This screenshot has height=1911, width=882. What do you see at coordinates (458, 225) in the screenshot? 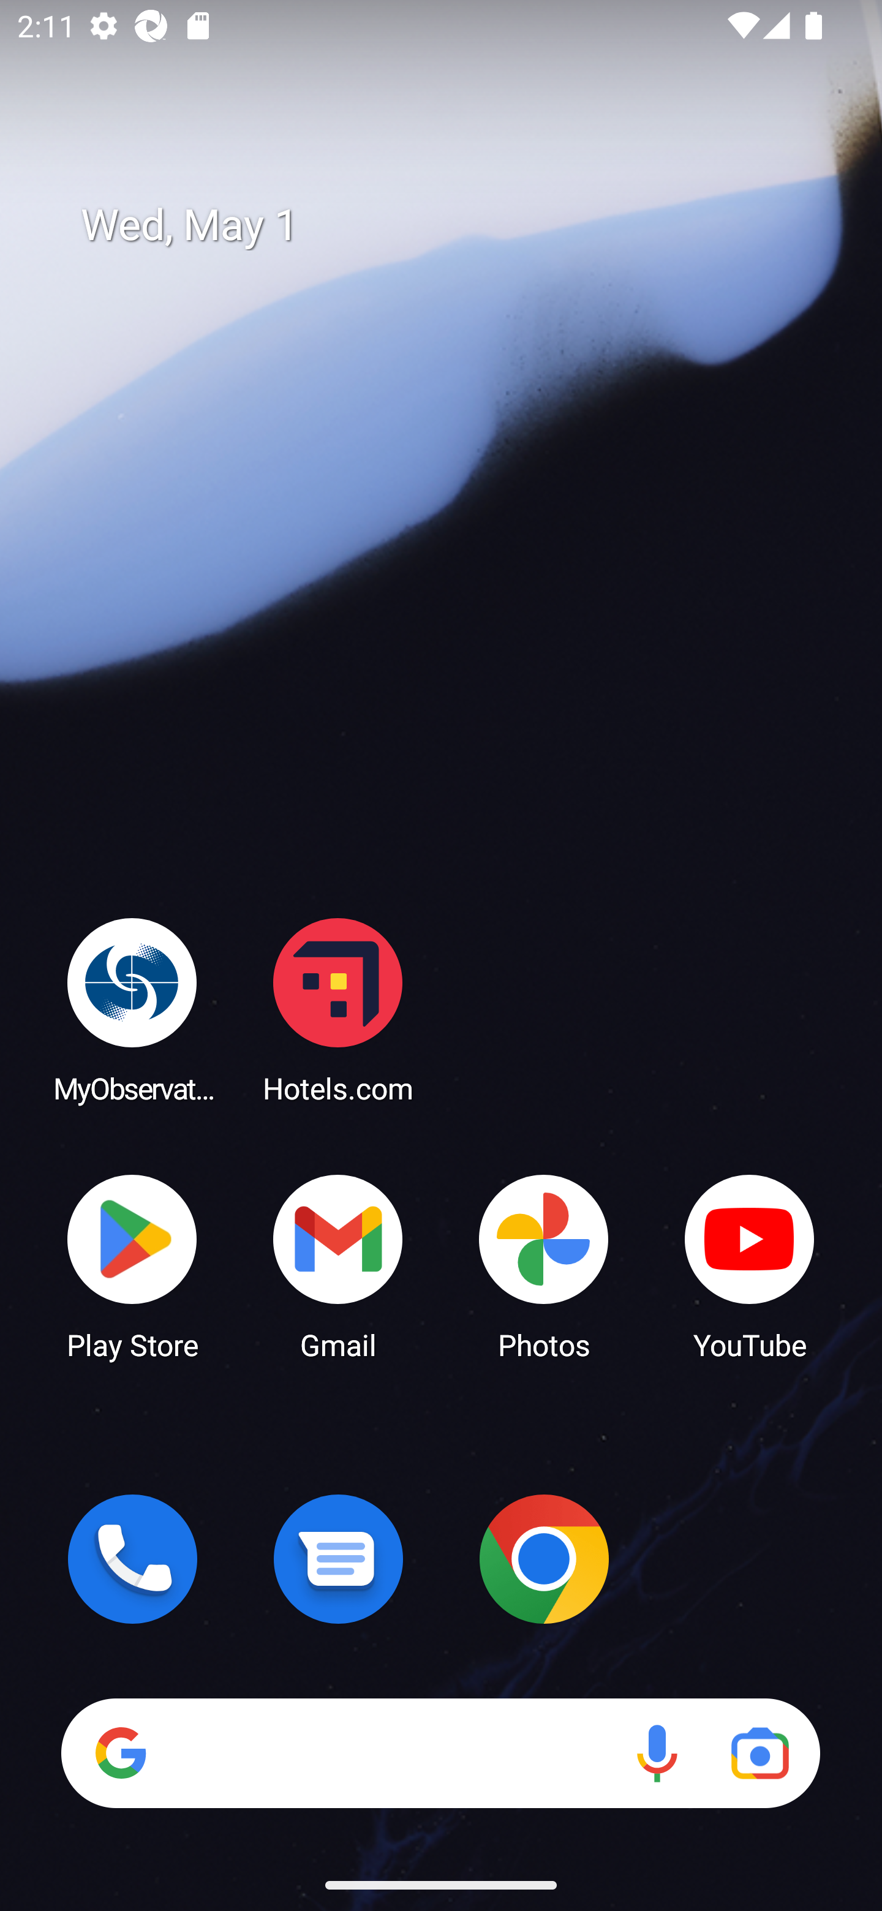
I see `Wed, May 1` at bounding box center [458, 225].